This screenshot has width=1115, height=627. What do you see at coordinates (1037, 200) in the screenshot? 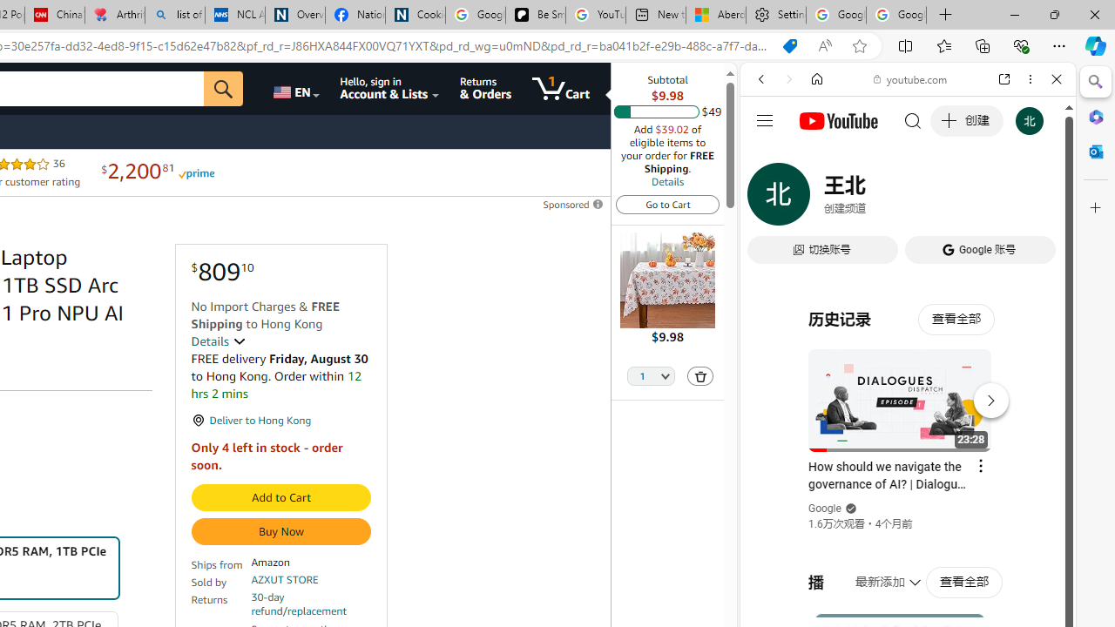
I see `Class: b_serphb` at bounding box center [1037, 200].